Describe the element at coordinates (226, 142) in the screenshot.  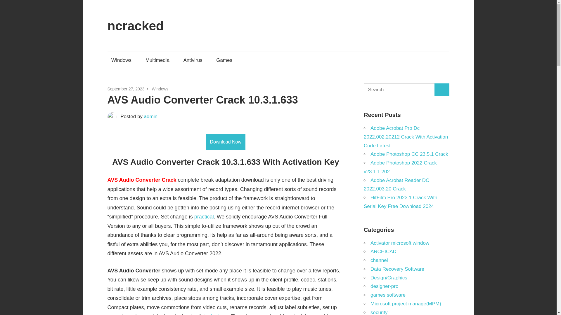
I see `Download Now` at that location.